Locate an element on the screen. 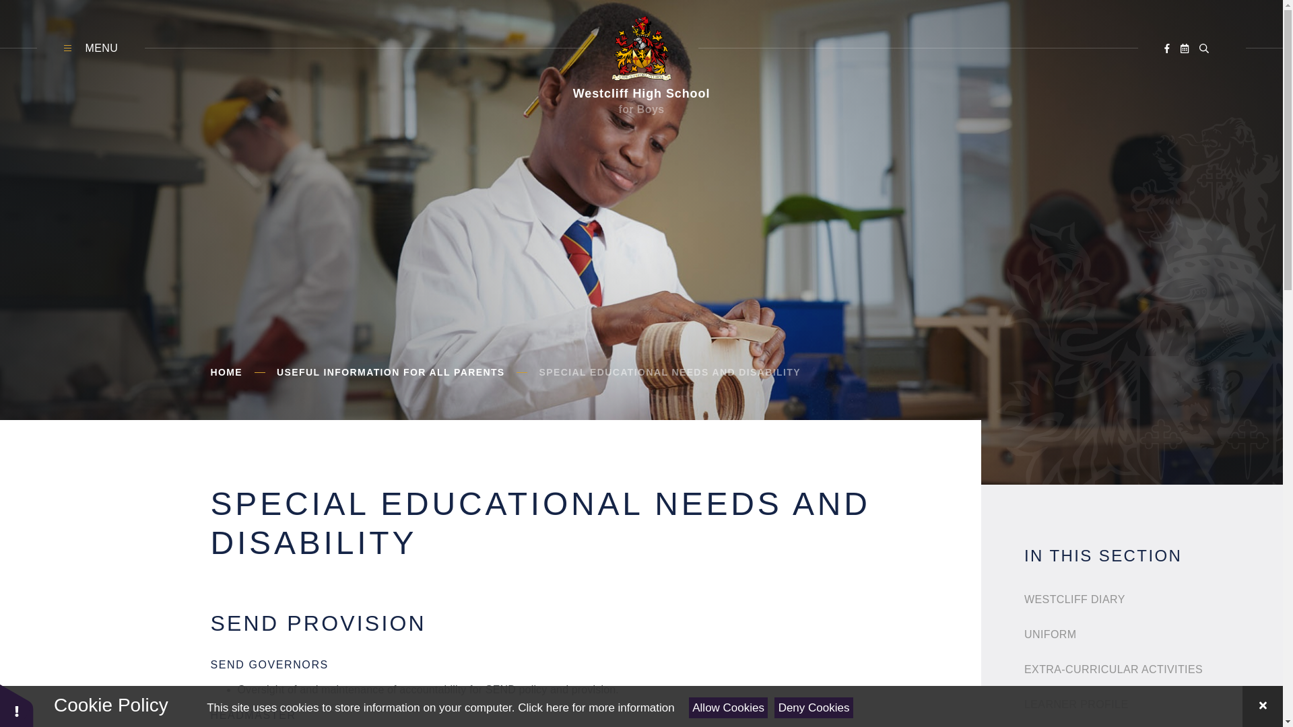 The width and height of the screenshot is (1293, 727). MENU is located at coordinates (90, 48).